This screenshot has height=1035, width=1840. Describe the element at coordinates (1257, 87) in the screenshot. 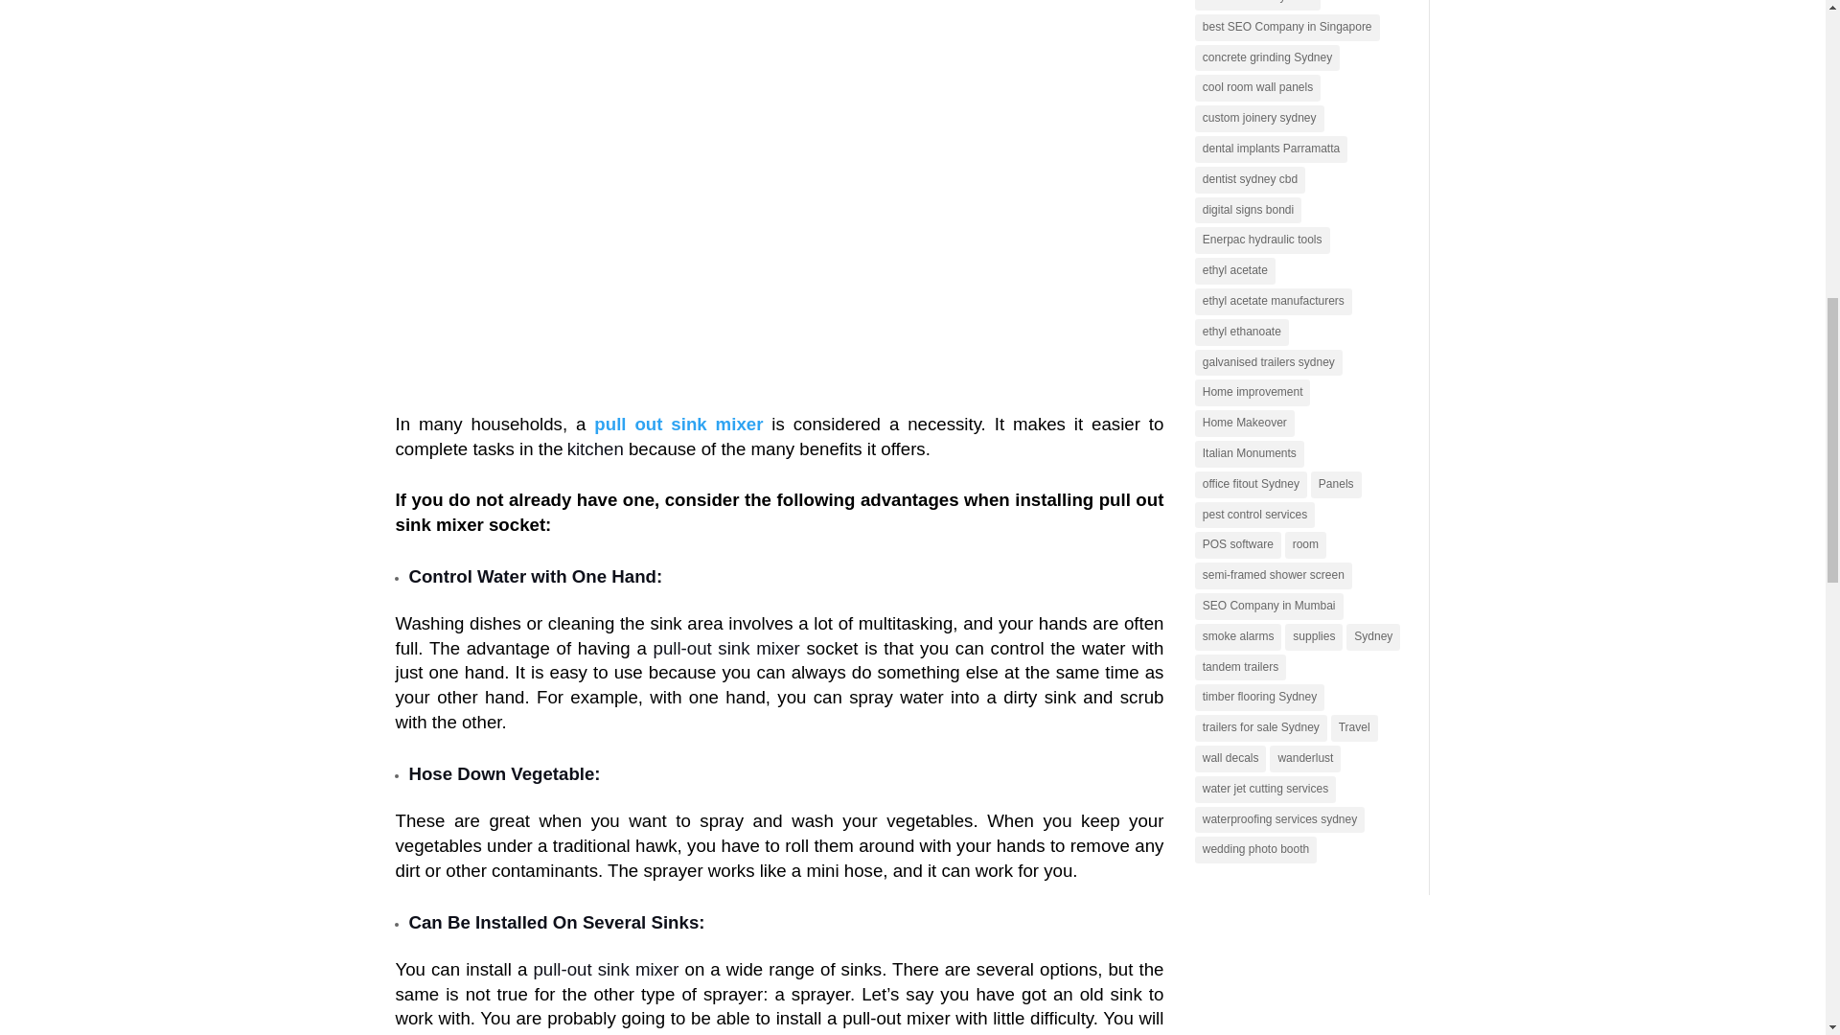

I see `cool room wall panels` at that location.